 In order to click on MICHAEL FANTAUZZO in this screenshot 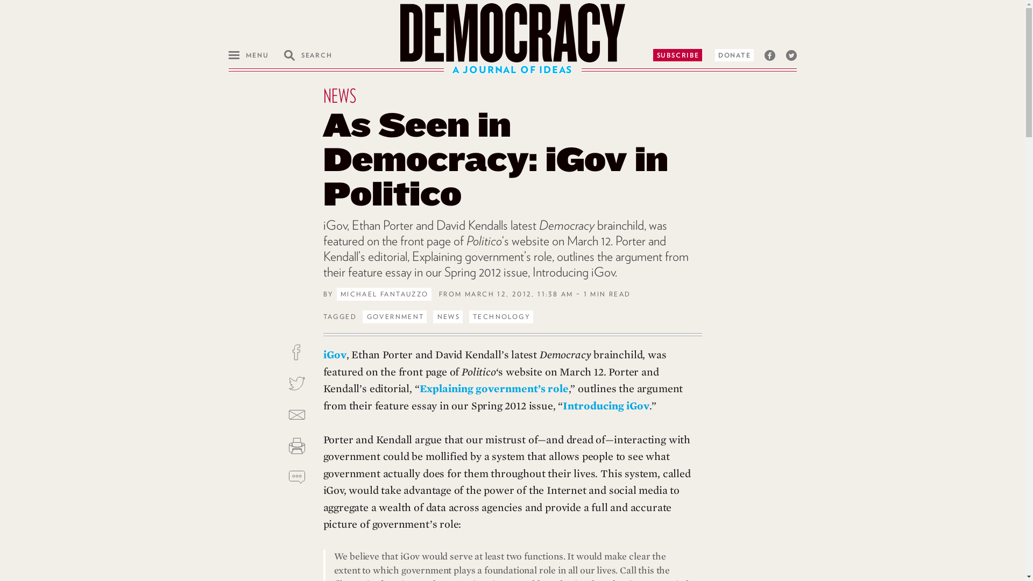, I will do `click(384, 294)`.